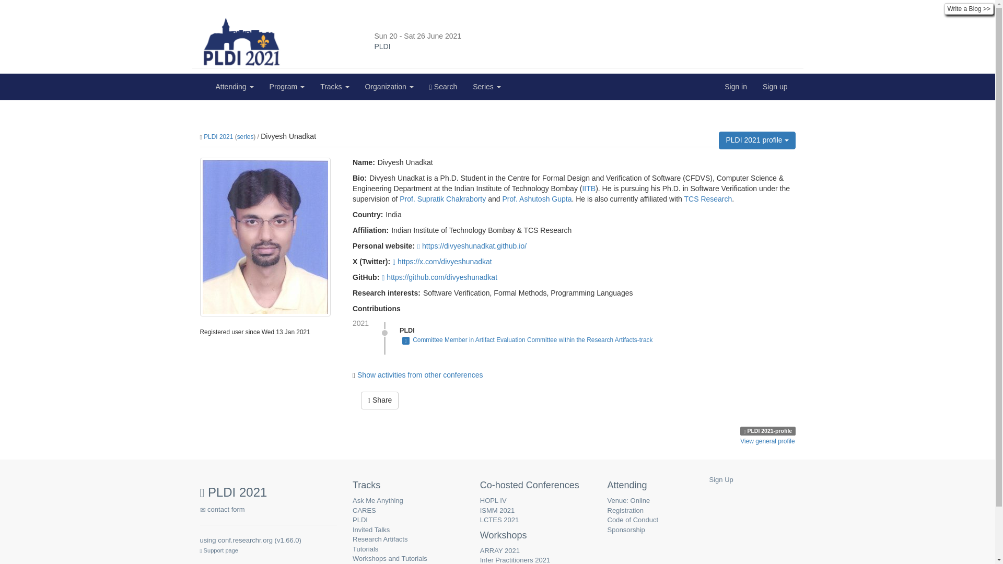 This screenshot has height=564, width=1003. I want to click on Tracks, so click(334, 87).